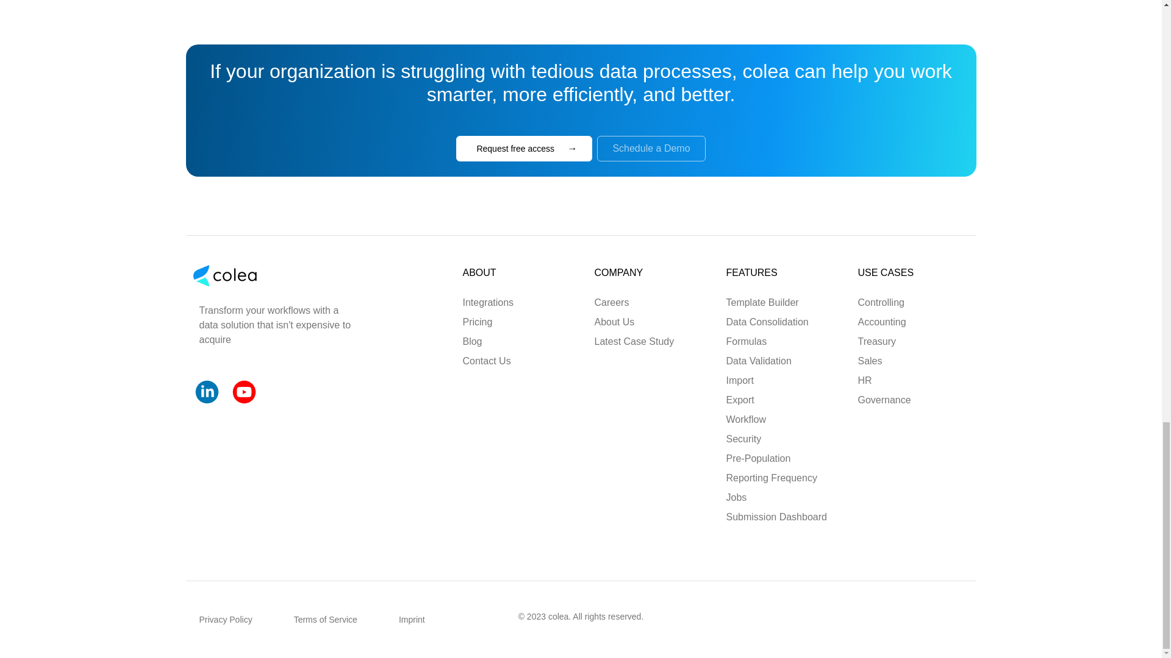 The image size is (1171, 658). Describe the element at coordinates (740, 400) in the screenshot. I see `Export` at that location.